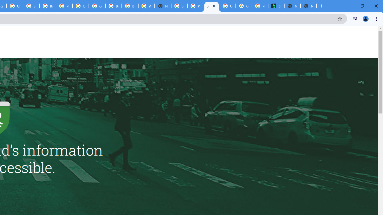  Describe the element at coordinates (308, 6) in the screenshot. I see `New Tab` at that location.